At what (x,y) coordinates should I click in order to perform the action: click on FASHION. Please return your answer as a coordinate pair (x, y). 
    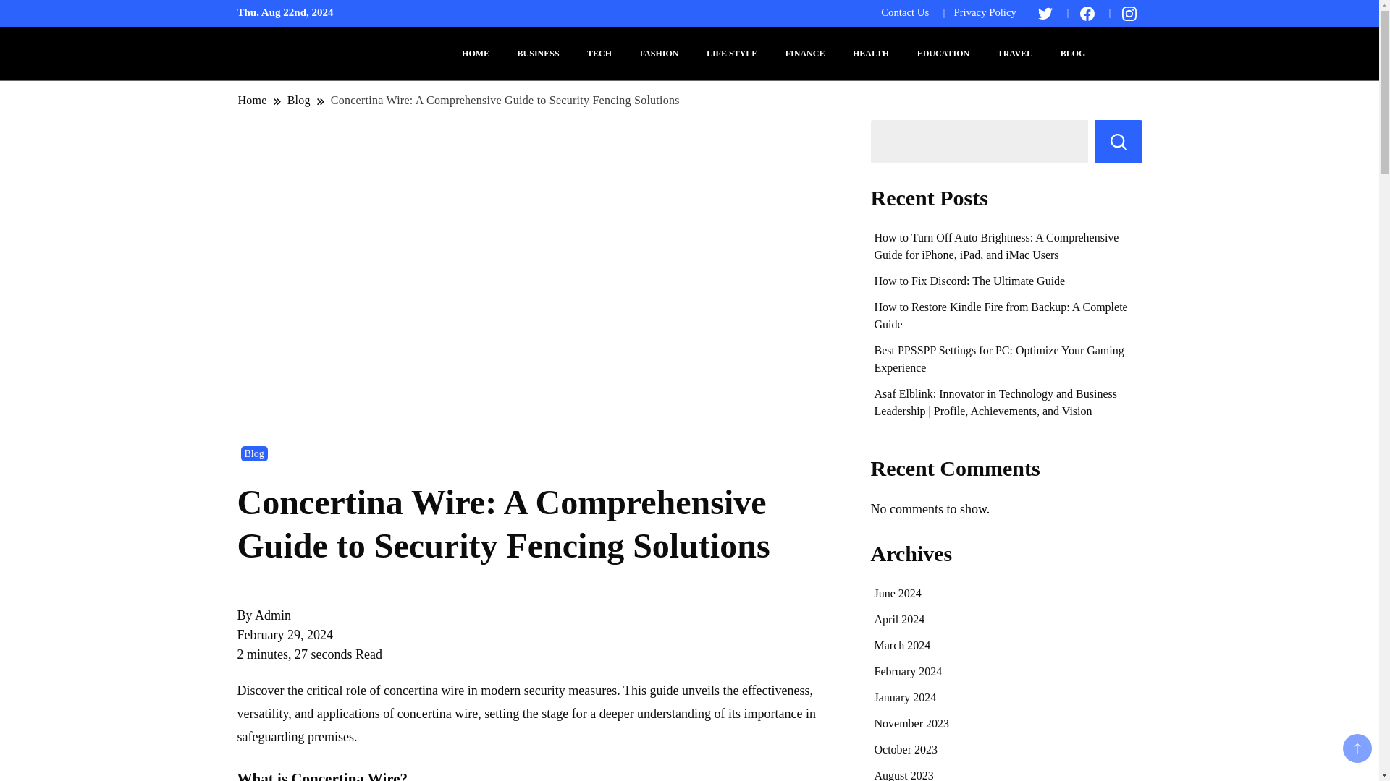
    Looking at the image, I should click on (659, 54).